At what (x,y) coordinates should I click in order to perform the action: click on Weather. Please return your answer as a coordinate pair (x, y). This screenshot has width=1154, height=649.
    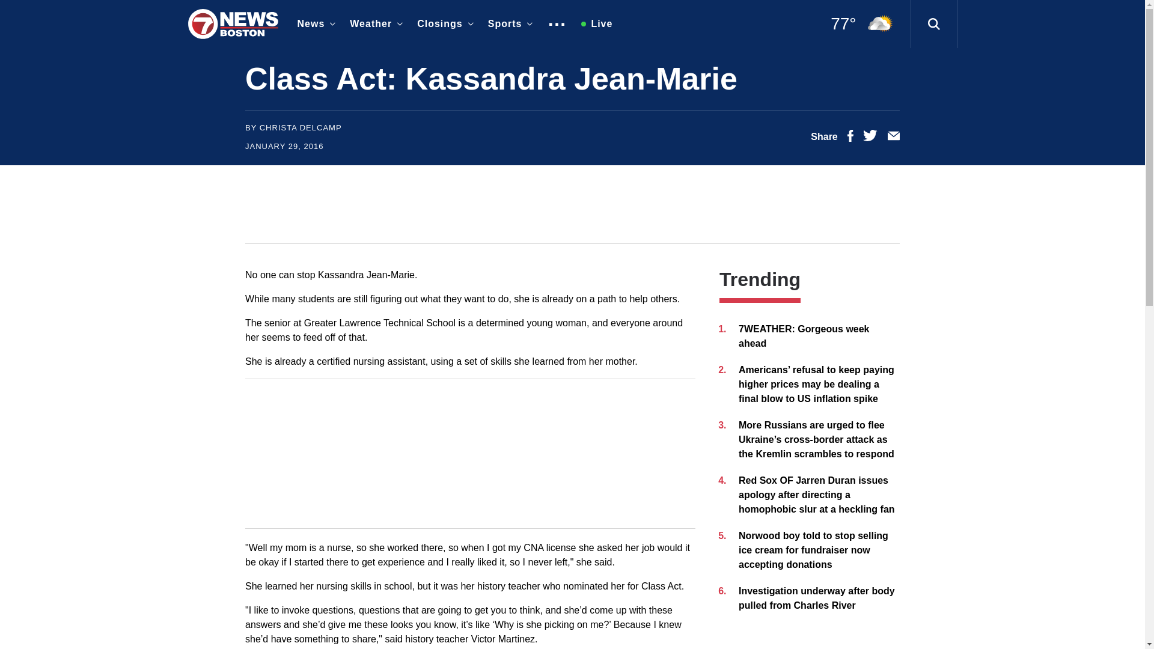
    Looking at the image, I should click on (374, 24).